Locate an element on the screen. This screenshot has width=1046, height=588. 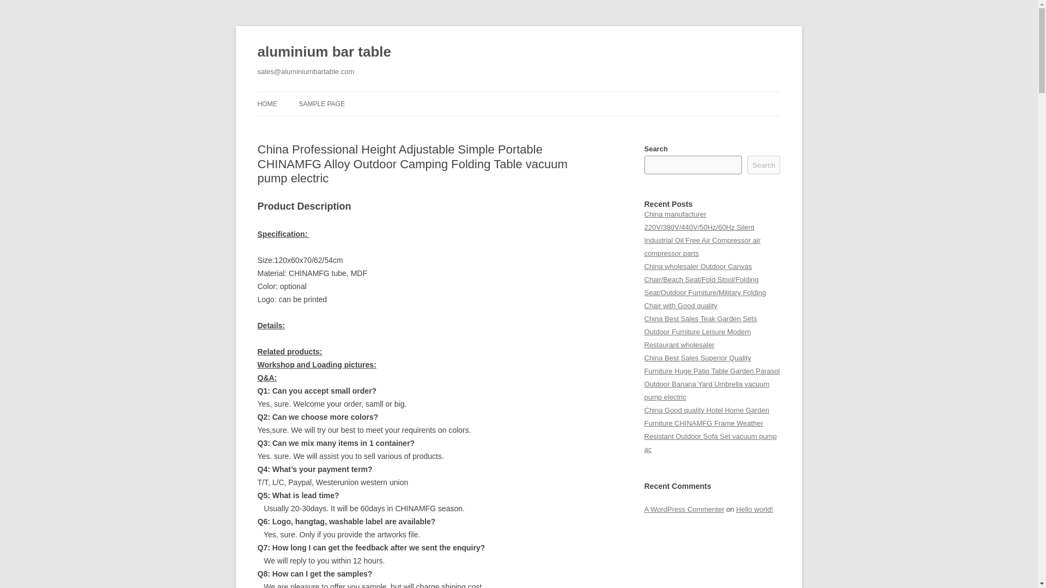
HOME is located at coordinates (267, 103).